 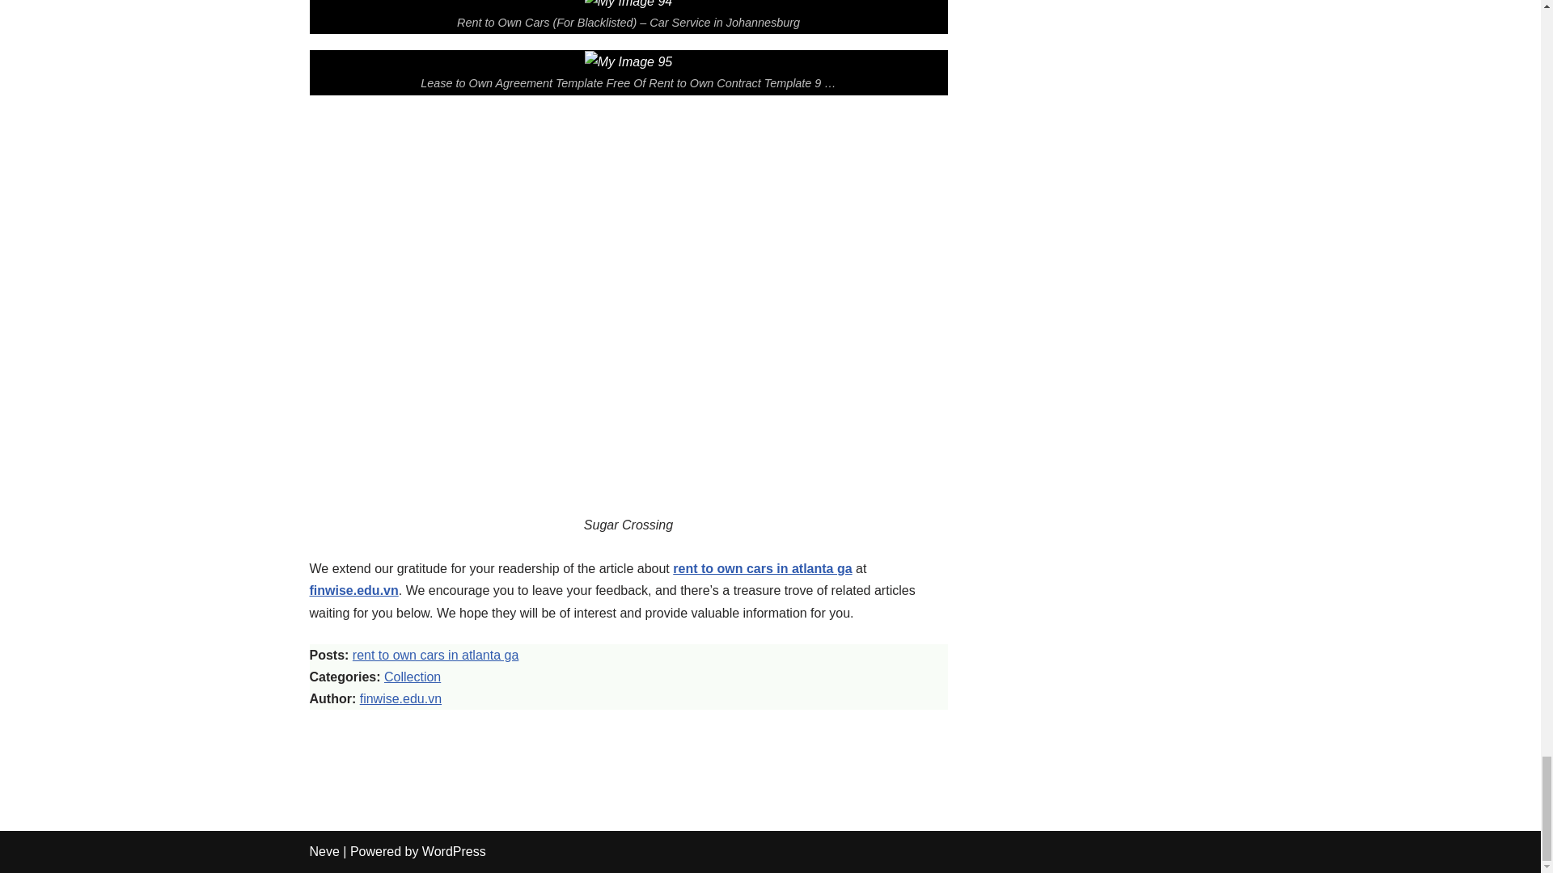 I want to click on Collection, so click(x=413, y=677).